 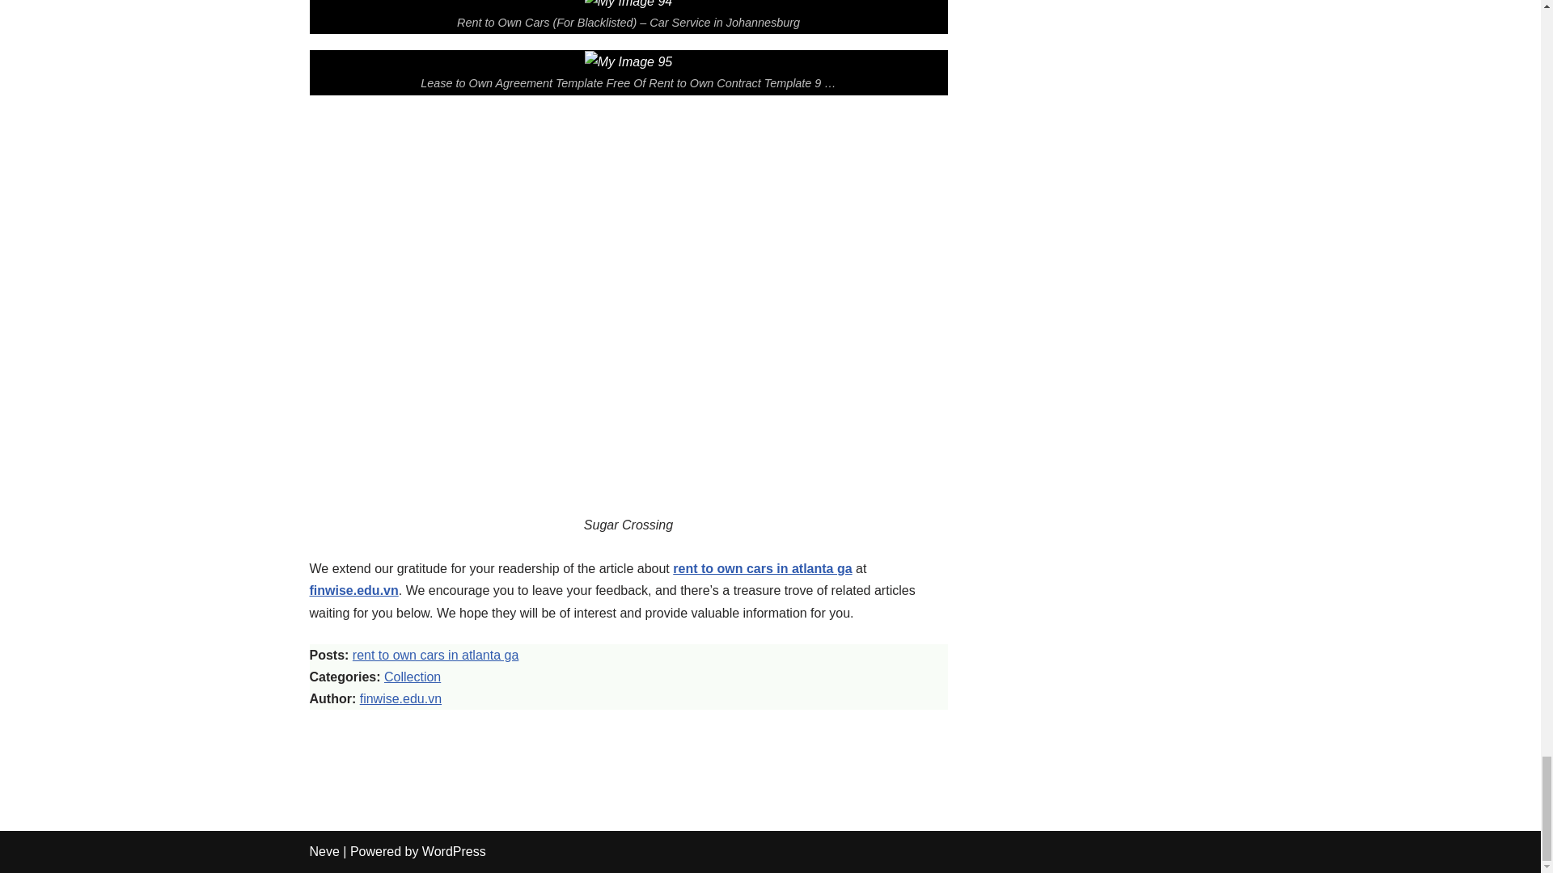 I want to click on Collection, so click(x=413, y=677).